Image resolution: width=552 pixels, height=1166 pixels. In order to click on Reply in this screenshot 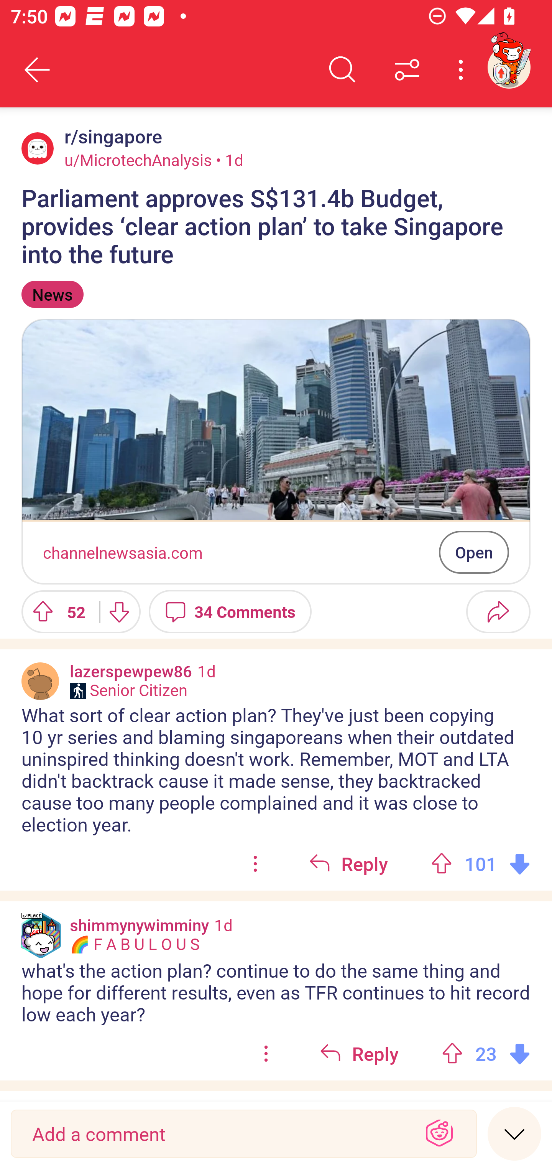, I will do `click(359, 1054)`.